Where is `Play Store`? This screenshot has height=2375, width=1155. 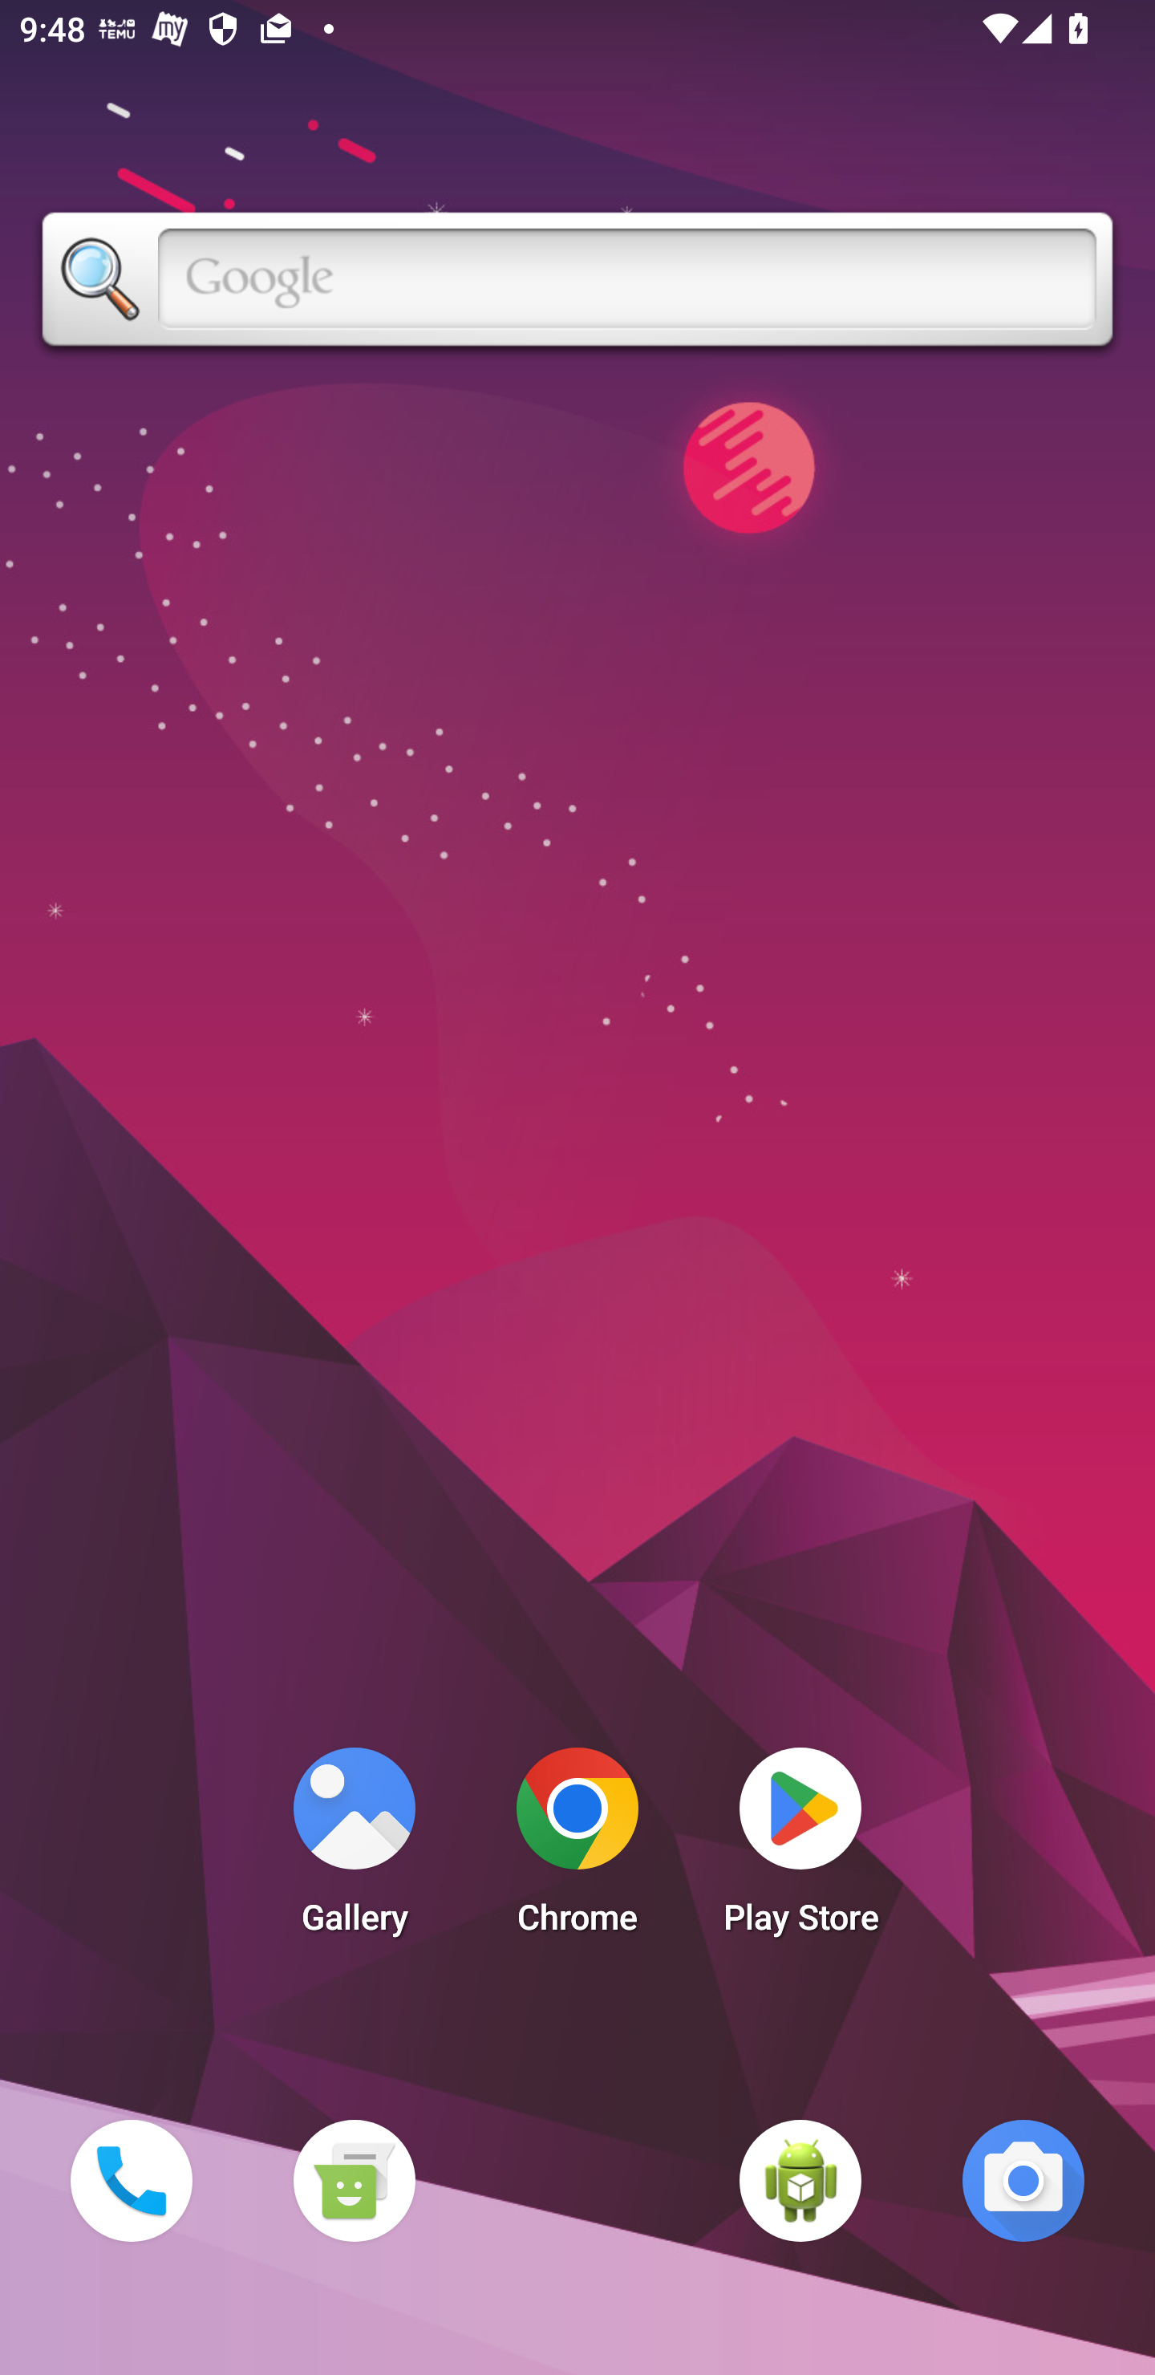 Play Store is located at coordinates (800, 1849).